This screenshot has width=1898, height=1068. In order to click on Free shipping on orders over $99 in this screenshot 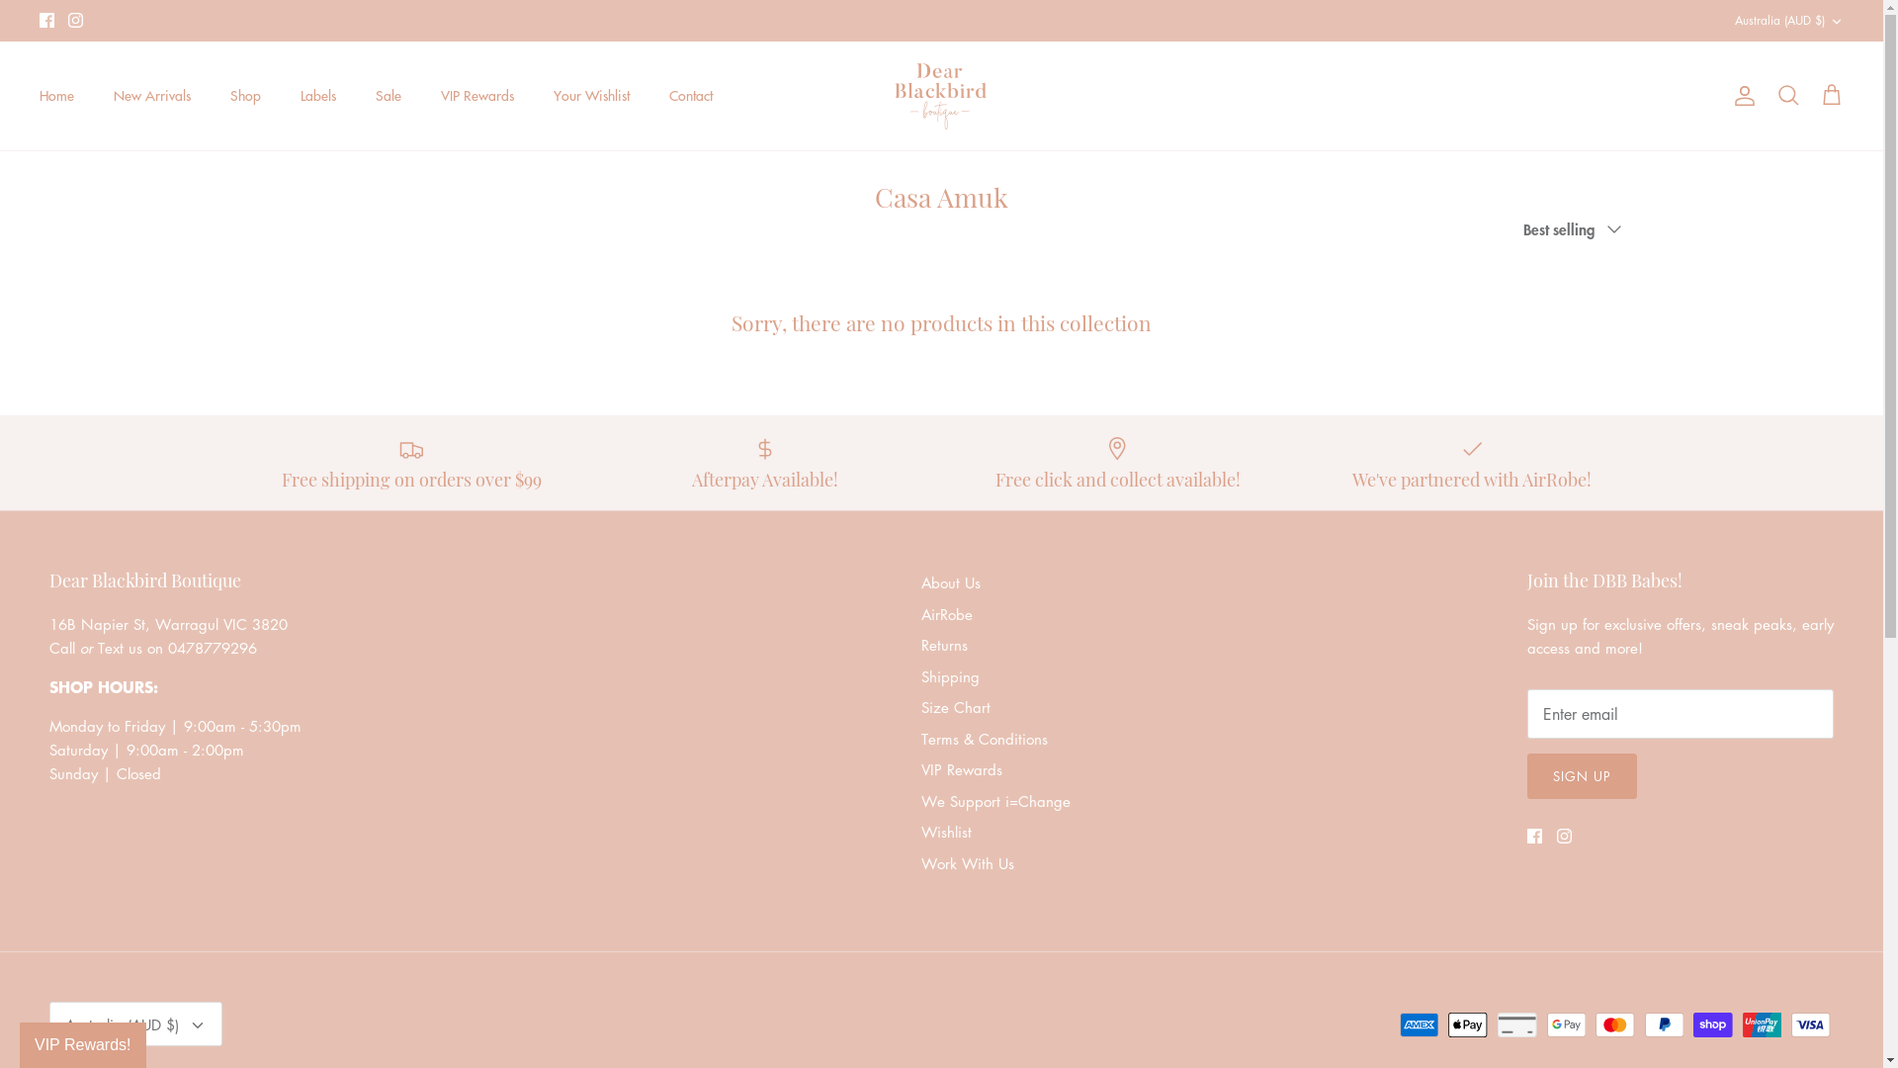, I will do `click(411, 463)`.